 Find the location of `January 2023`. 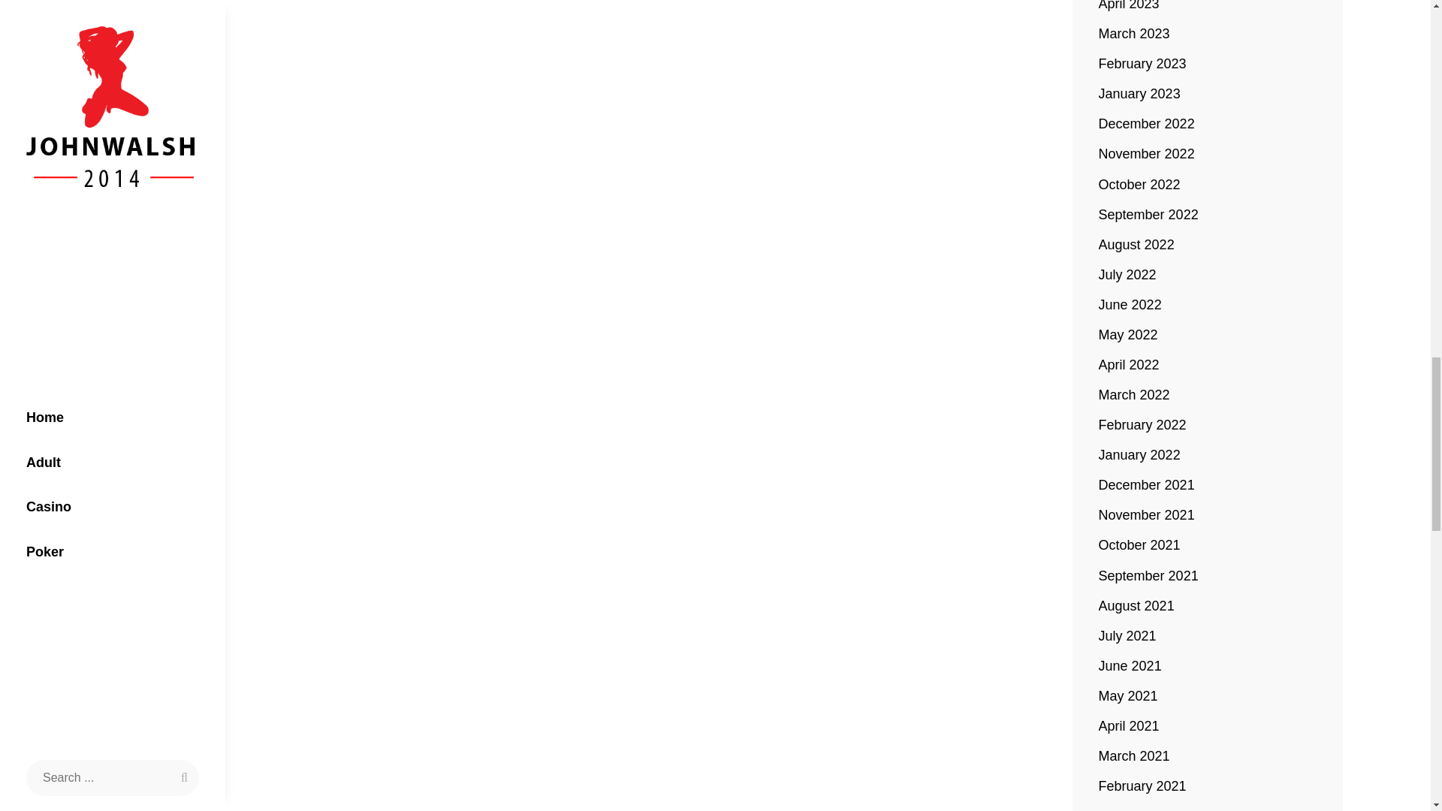

January 2023 is located at coordinates (1140, 94).